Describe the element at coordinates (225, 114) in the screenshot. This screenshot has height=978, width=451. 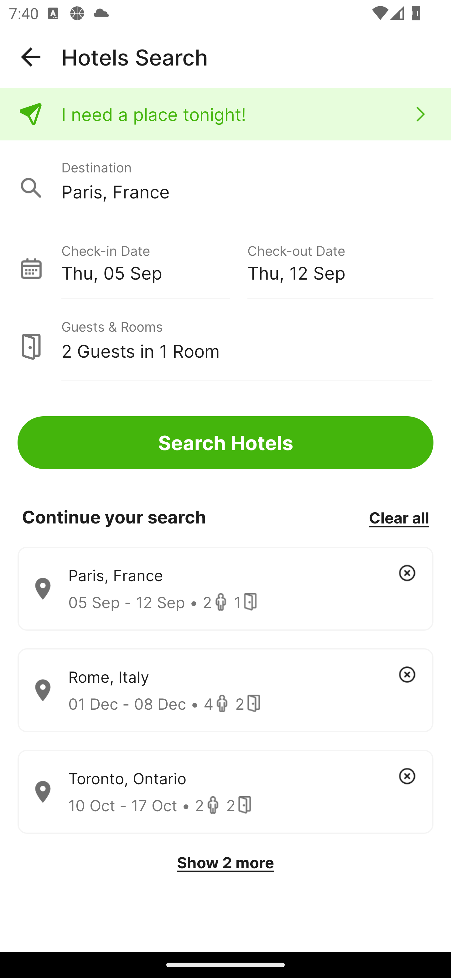
I see `I need a place tonight!` at that location.